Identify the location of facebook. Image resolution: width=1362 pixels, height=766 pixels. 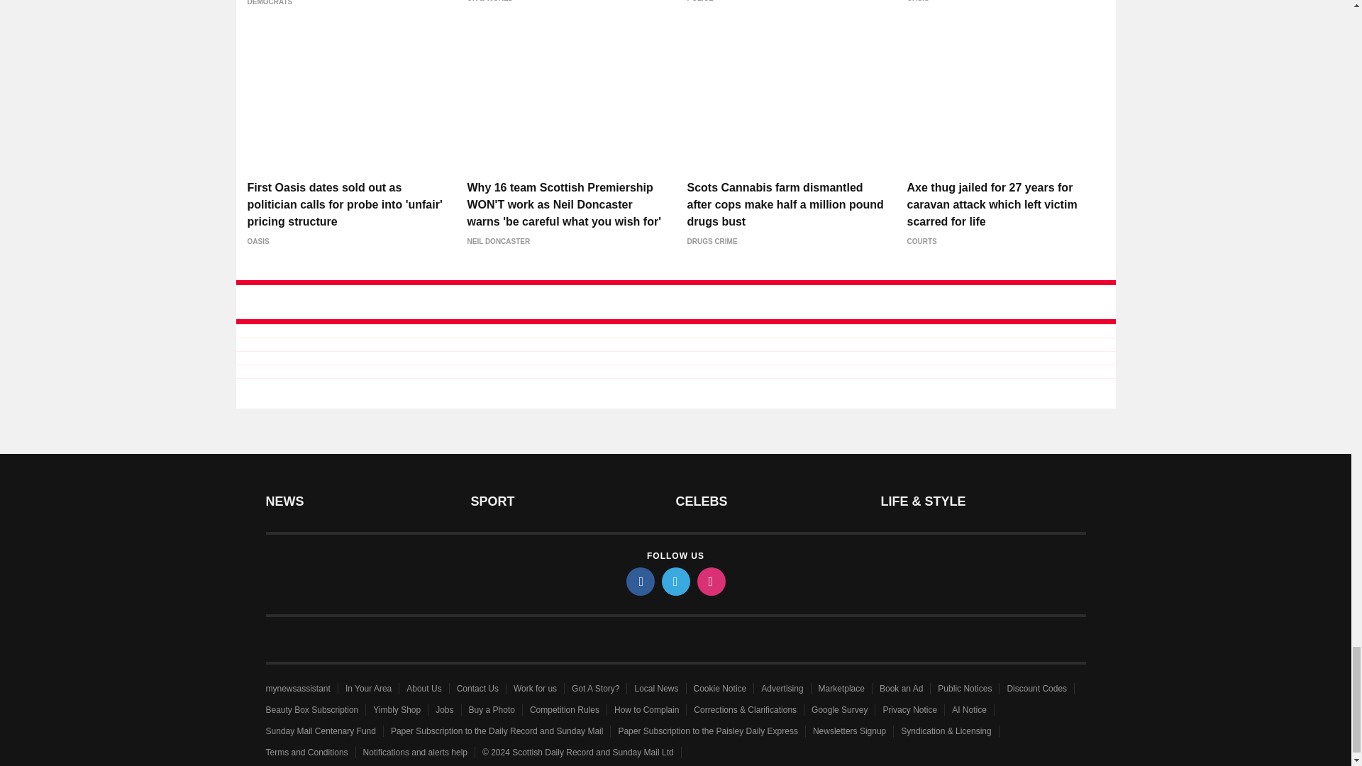
(639, 582).